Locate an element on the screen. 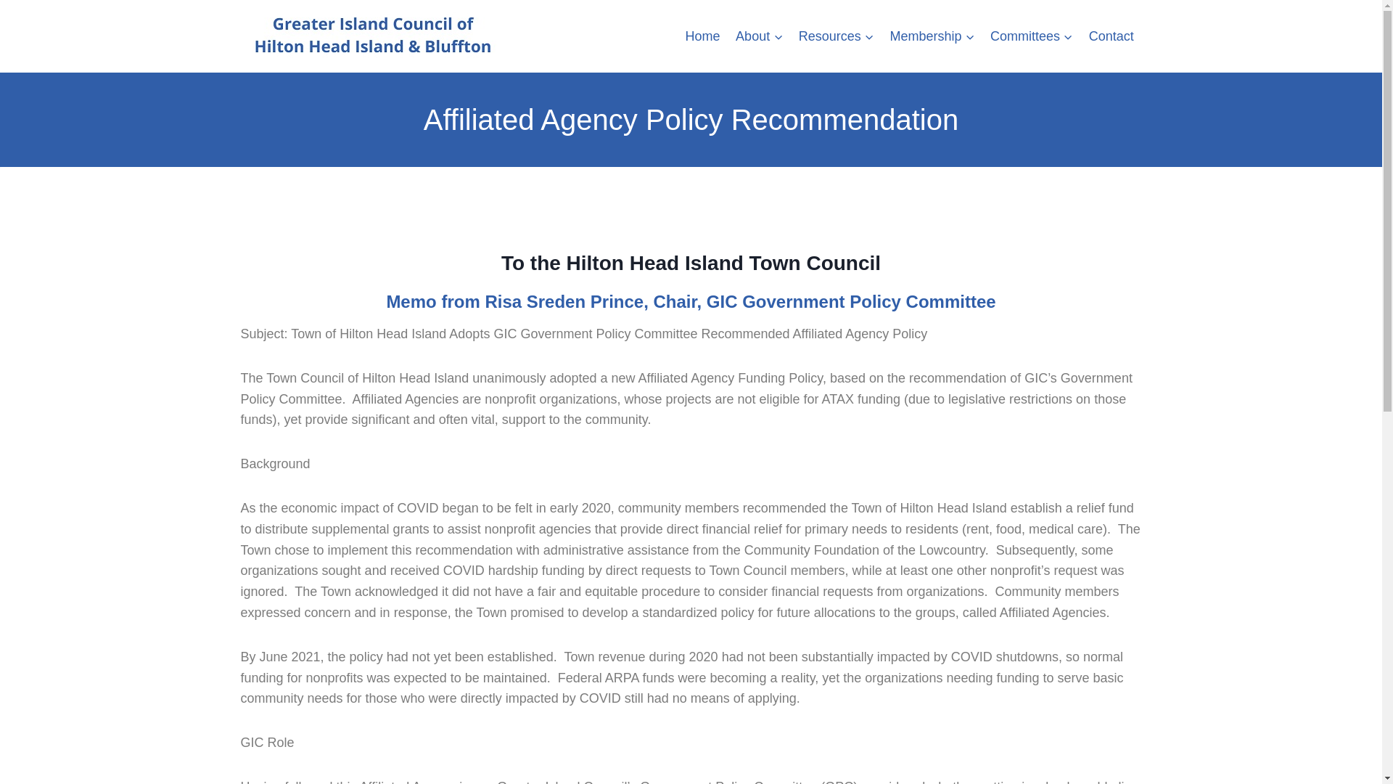 Image resolution: width=1393 pixels, height=784 pixels. Membership is located at coordinates (932, 36).